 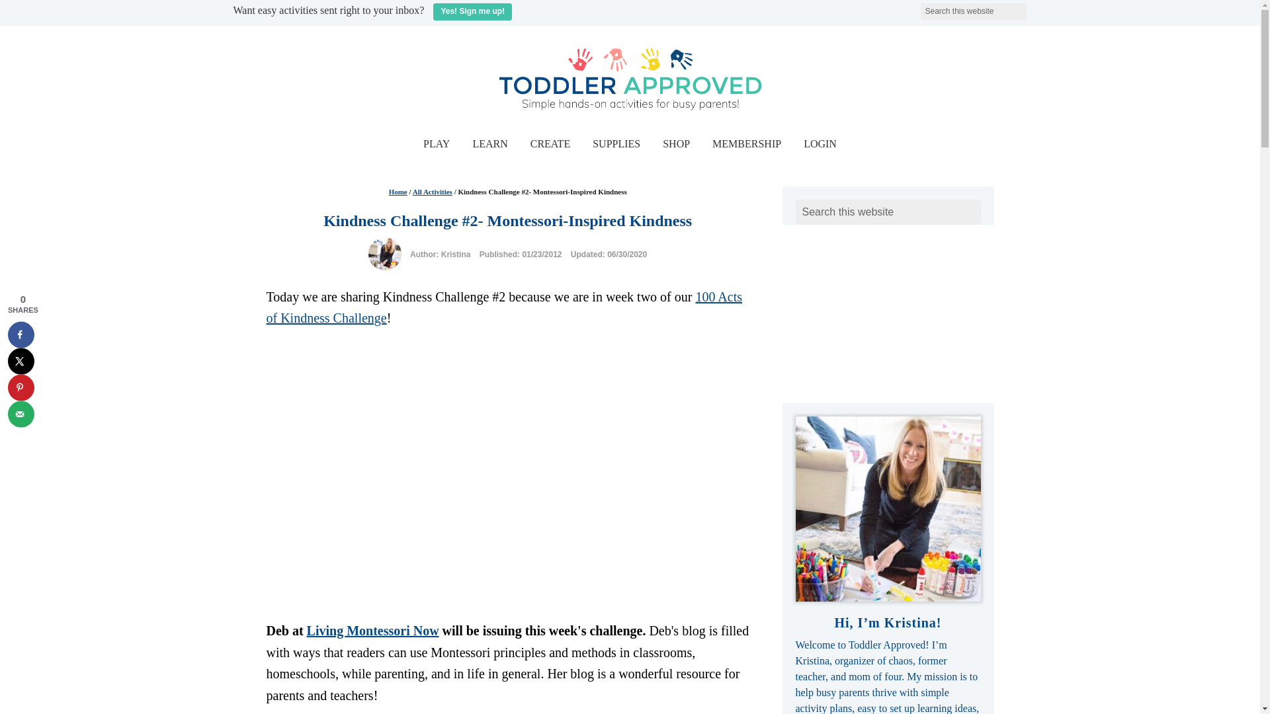 What do you see at coordinates (472, 12) in the screenshot?
I see `Yes! Sign me up!` at bounding box center [472, 12].